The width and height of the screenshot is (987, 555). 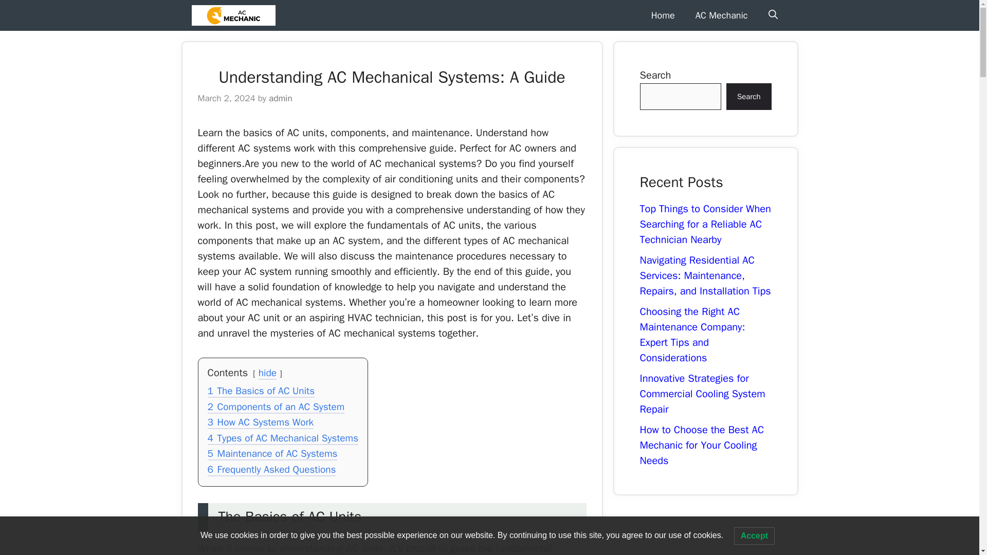 What do you see at coordinates (702, 445) in the screenshot?
I see `How to Choose the Best AC Mechanic for Your Cooling Needs` at bounding box center [702, 445].